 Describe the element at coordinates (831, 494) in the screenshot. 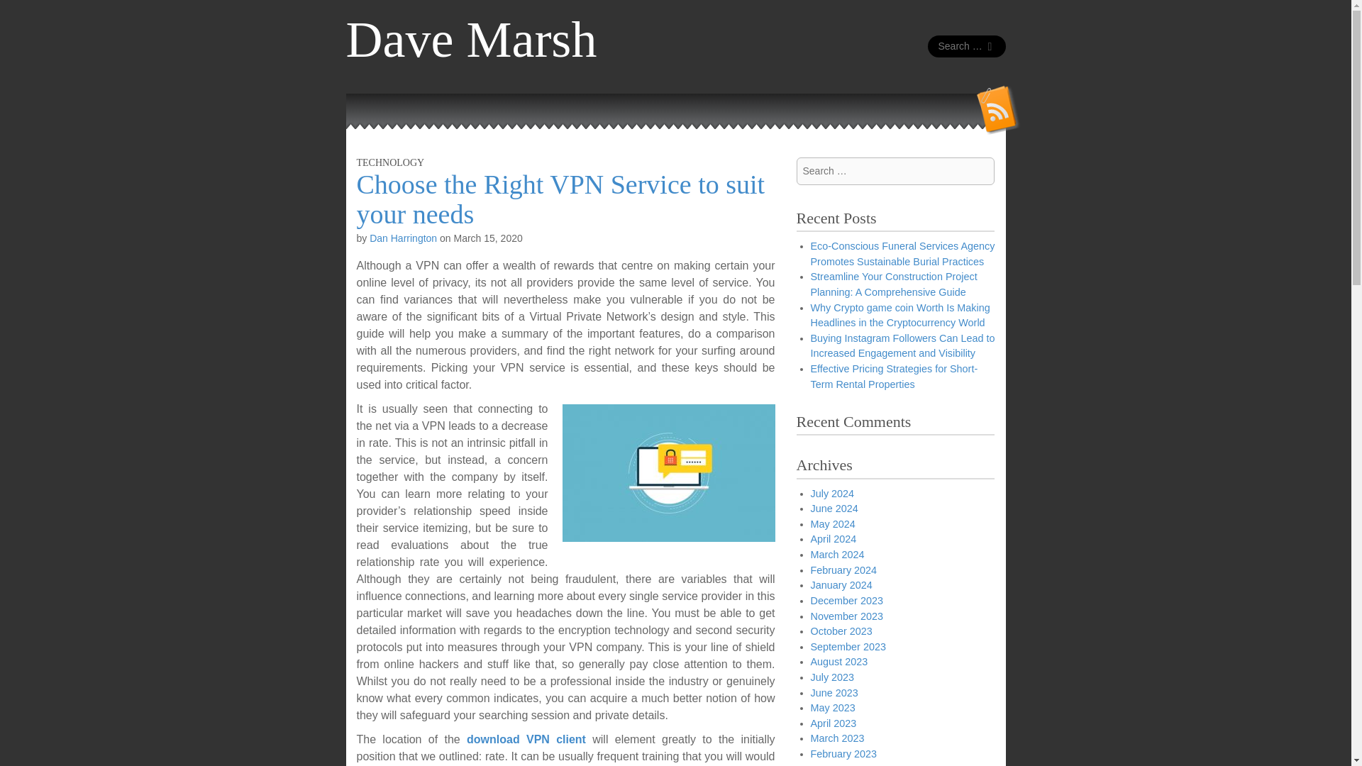

I see `July 2024` at that location.